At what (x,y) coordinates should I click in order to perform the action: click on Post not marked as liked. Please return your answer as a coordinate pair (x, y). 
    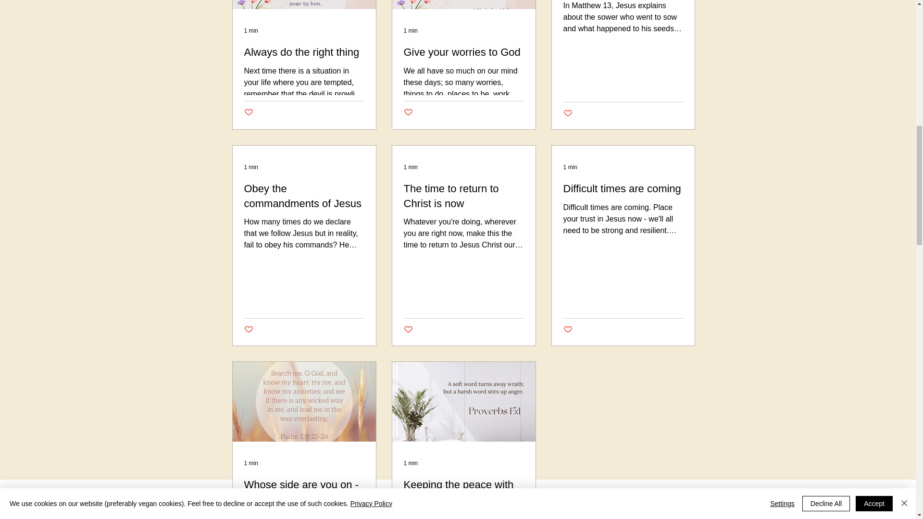
    Looking at the image, I should click on (249, 330).